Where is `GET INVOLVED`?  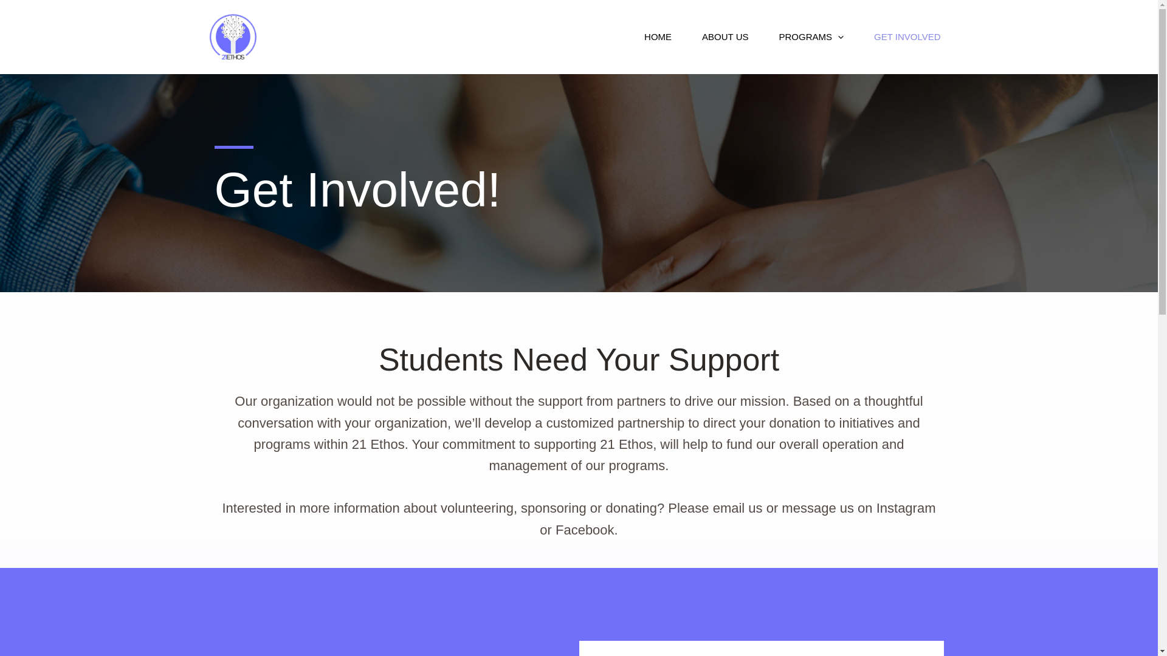 GET INVOLVED is located at coordinates (907, 37).